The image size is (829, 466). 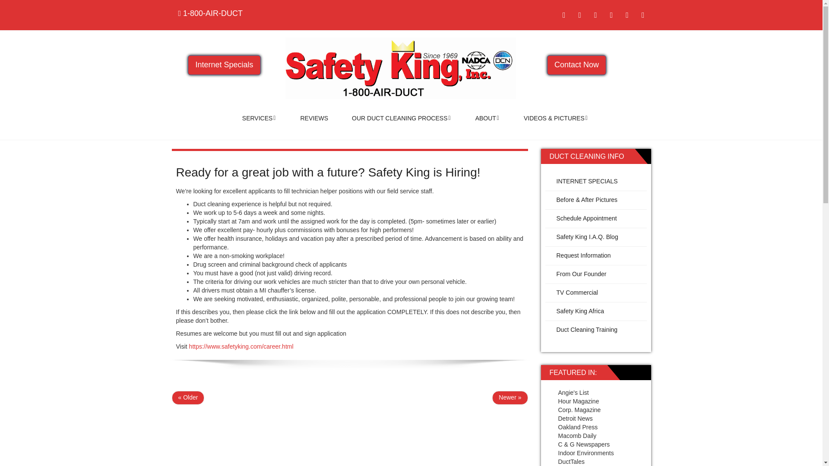 What do you see at coordinates (576, 65) in the screenshot?
I see `Contact Now` at bounding box center [576, 65].